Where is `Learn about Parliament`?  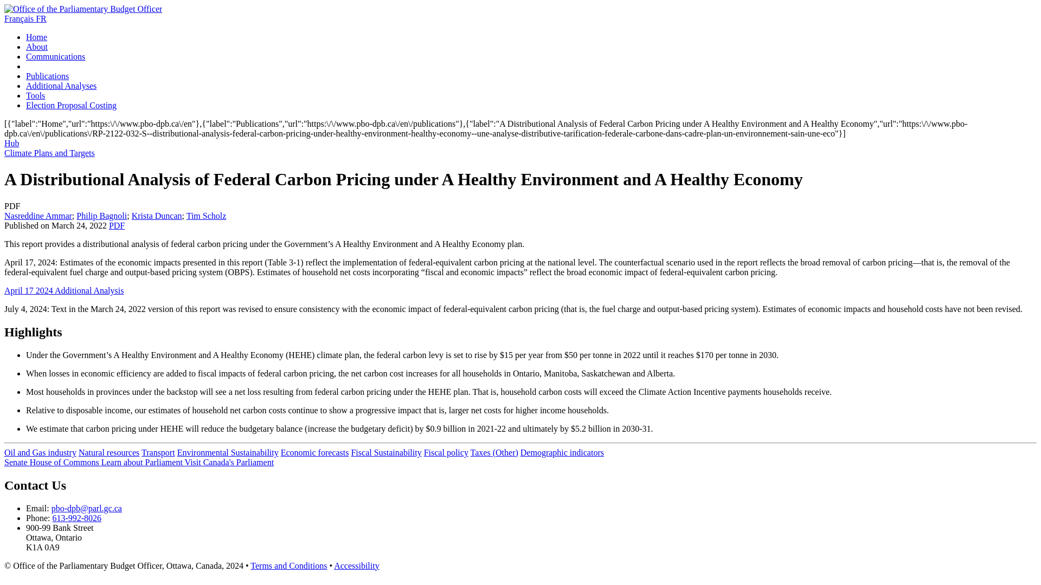 Learn about Parliament is located at coordinates (143, 461).